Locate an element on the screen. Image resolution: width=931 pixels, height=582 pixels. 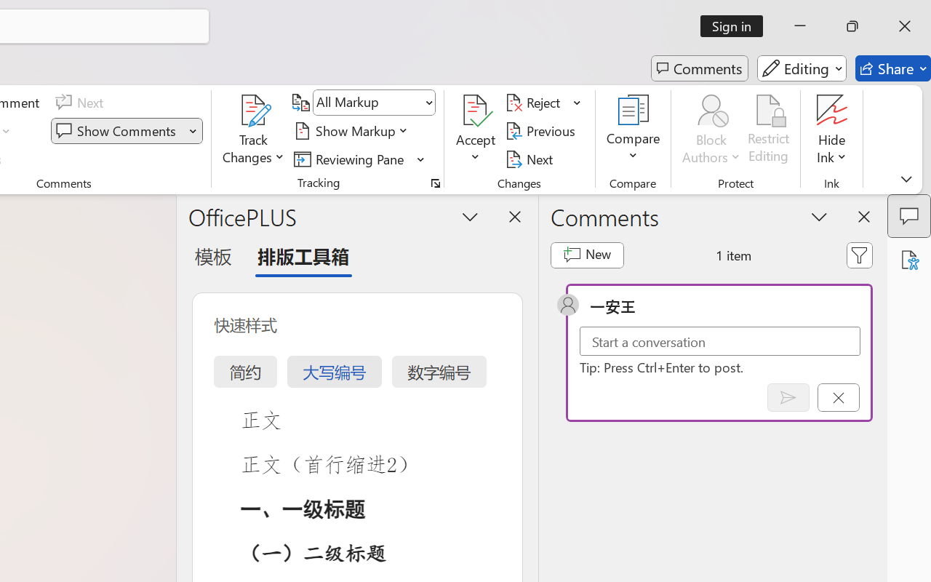
New comment is located at coordinates (586, 255).